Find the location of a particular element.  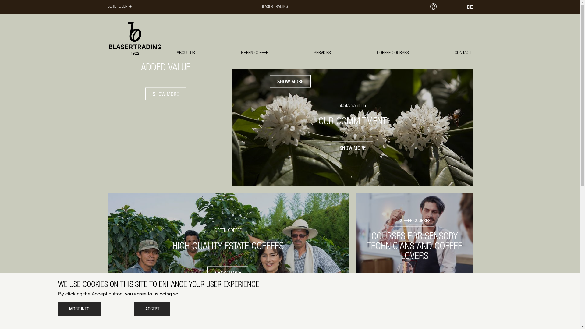

GREEN COFFEE
HIGH QUALITY ESTATE COFFEES
SHOW MORE is located at coordinates (228, 252).